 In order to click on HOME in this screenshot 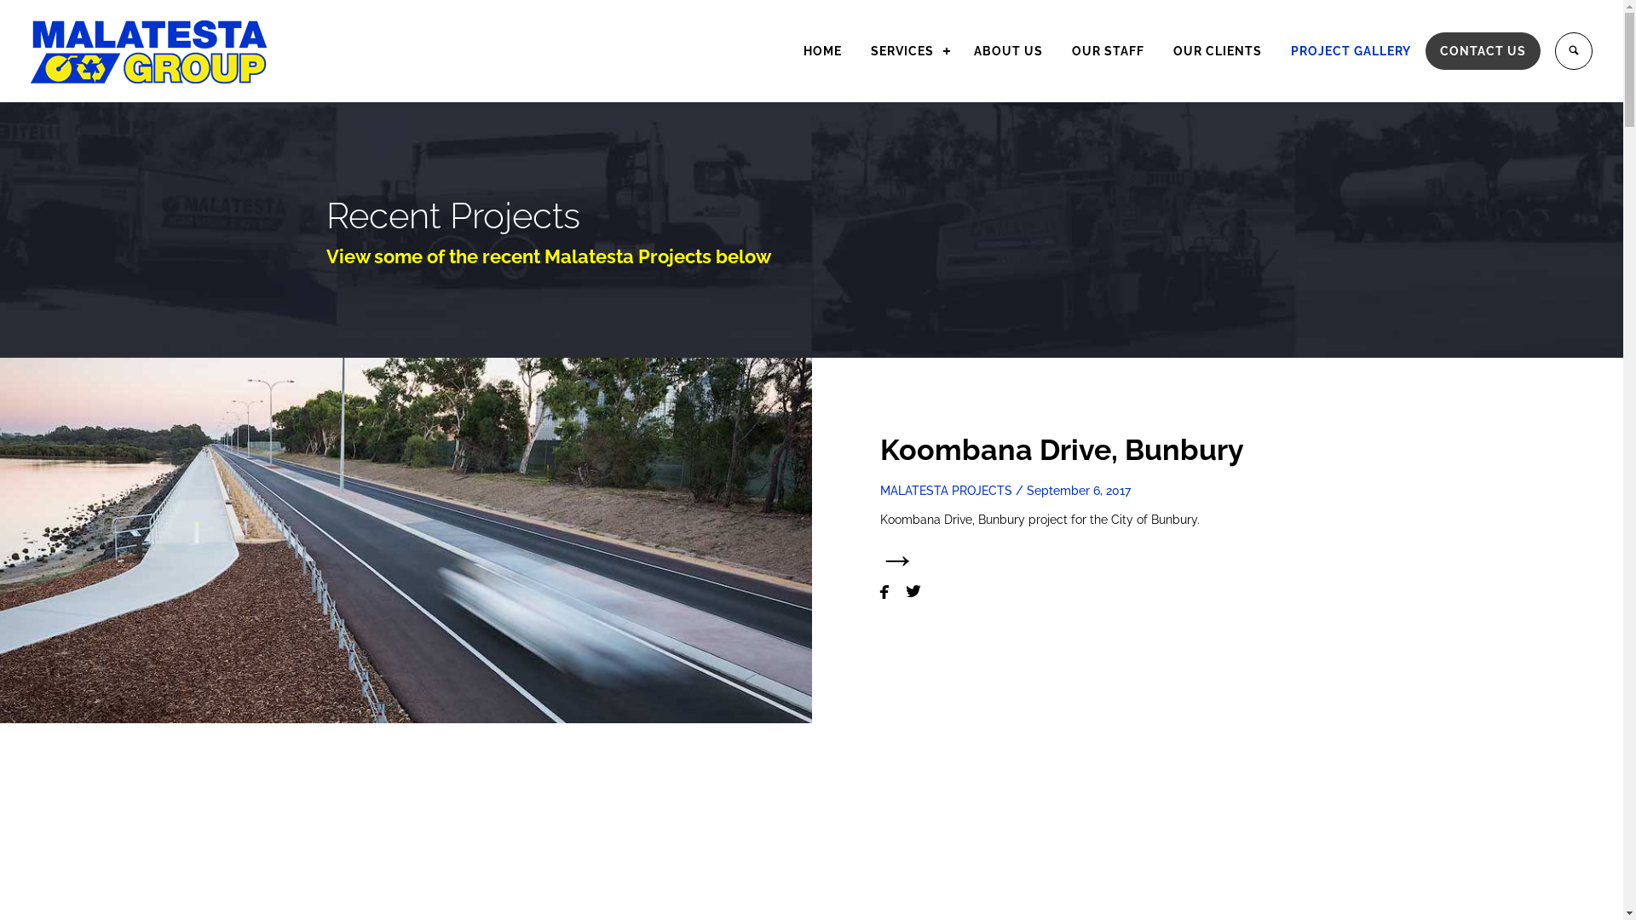, I will do `click(823, 51)`.